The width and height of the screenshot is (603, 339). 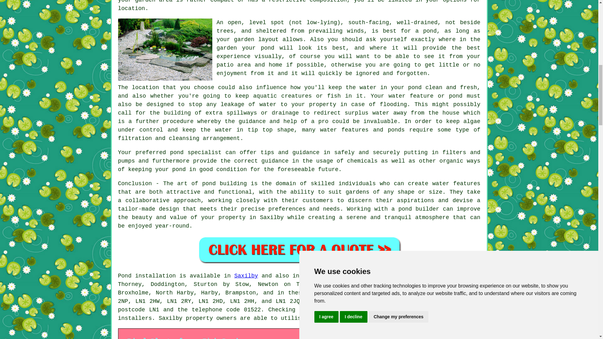 What do you see at coordinates (224, 183) in the screenshot?
I see `pond building` at bounding box center [224, 183].